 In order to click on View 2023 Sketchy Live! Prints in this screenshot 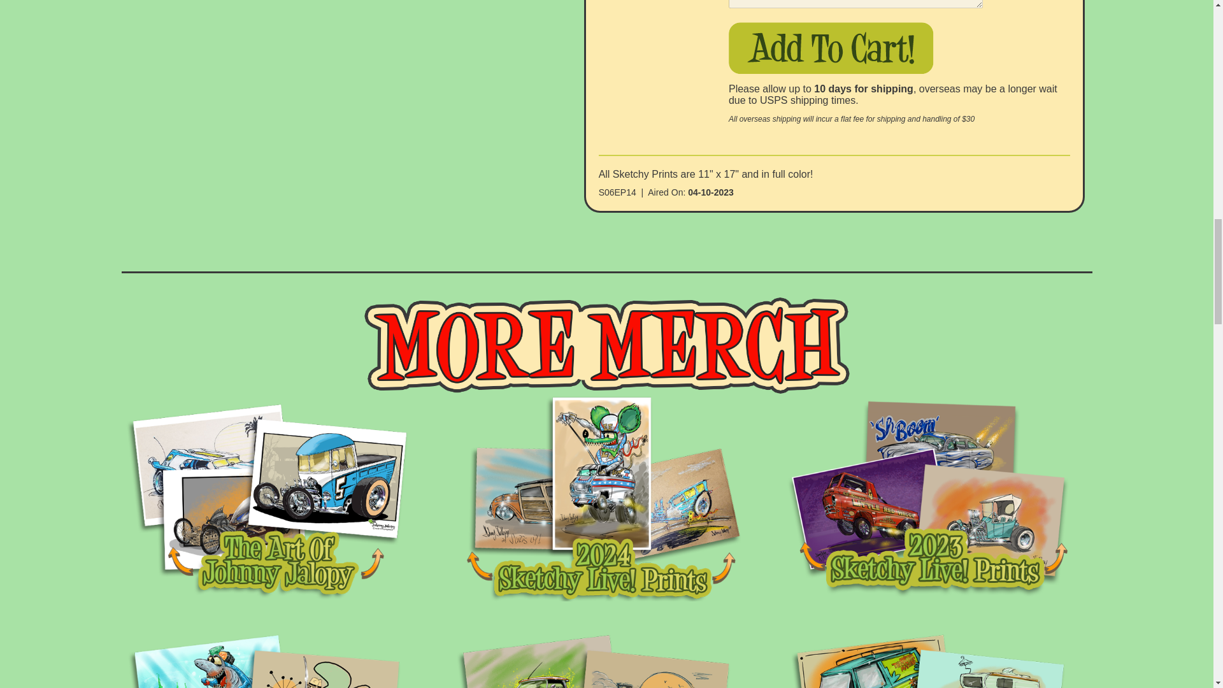, I will do `click(934, 498)`.